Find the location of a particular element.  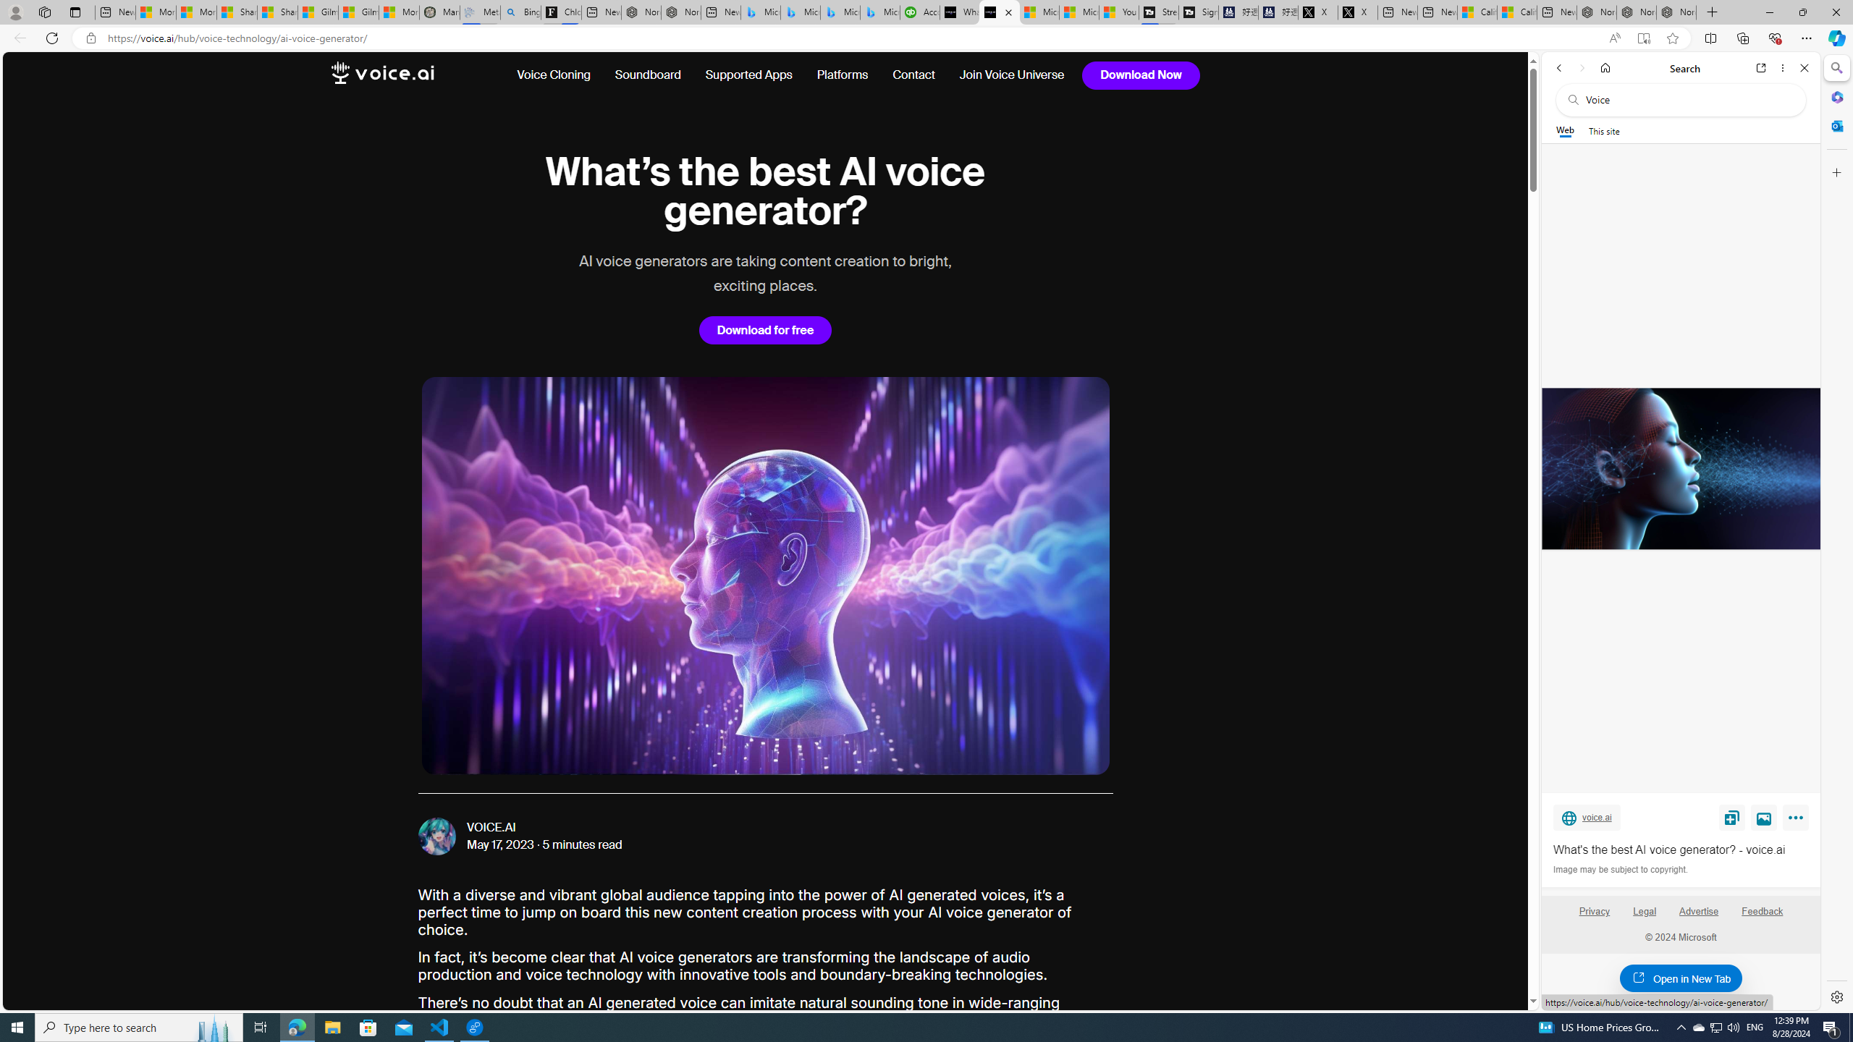

Contact is located at coordinates (913, 75).